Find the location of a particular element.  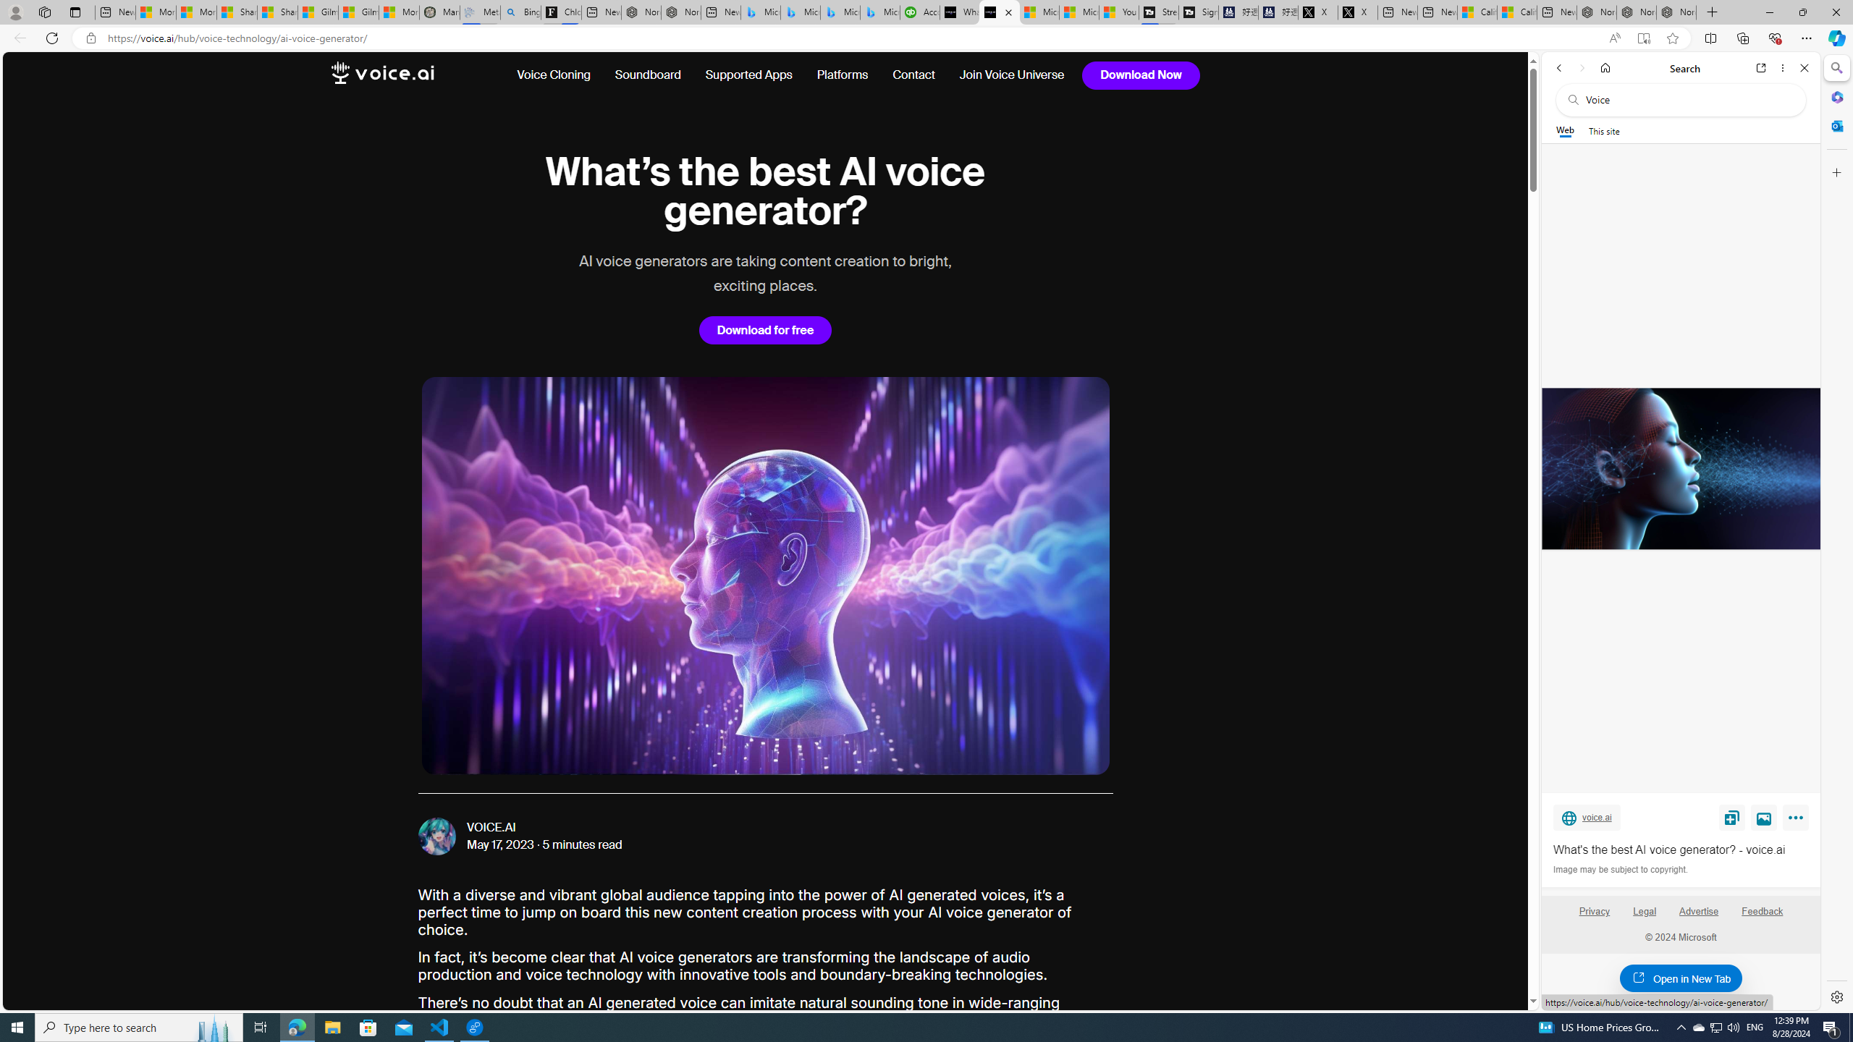

Contact is located at coordinates (913, 75).